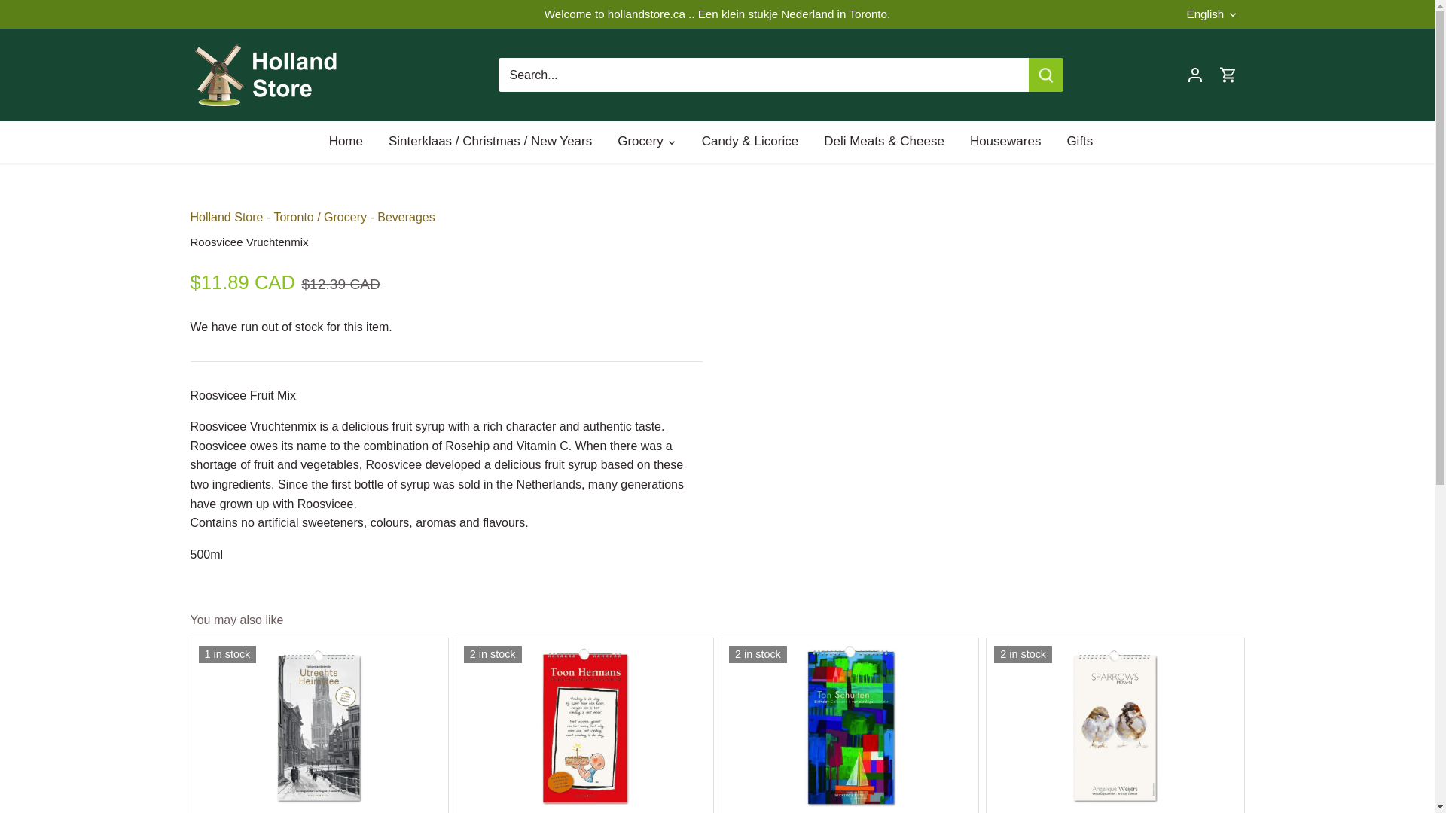 The width and height of the screenshot is (1446, 813). I want to click on Grocery - Beverages, so click(380, 217).